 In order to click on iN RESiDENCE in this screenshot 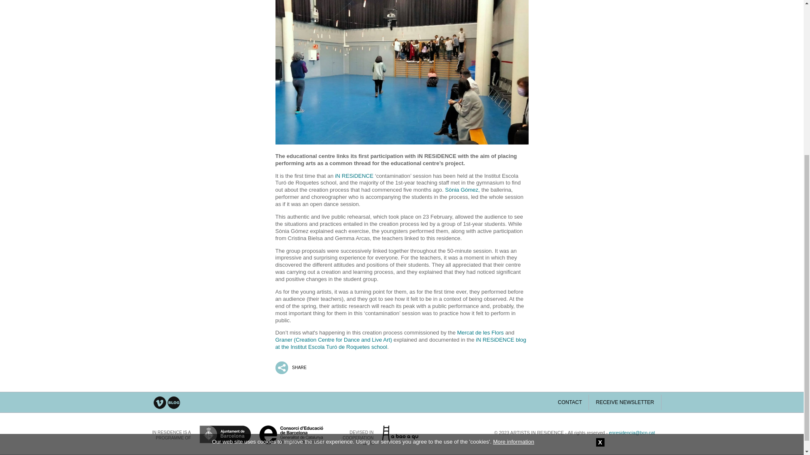, I will do `click(354, 176)`.